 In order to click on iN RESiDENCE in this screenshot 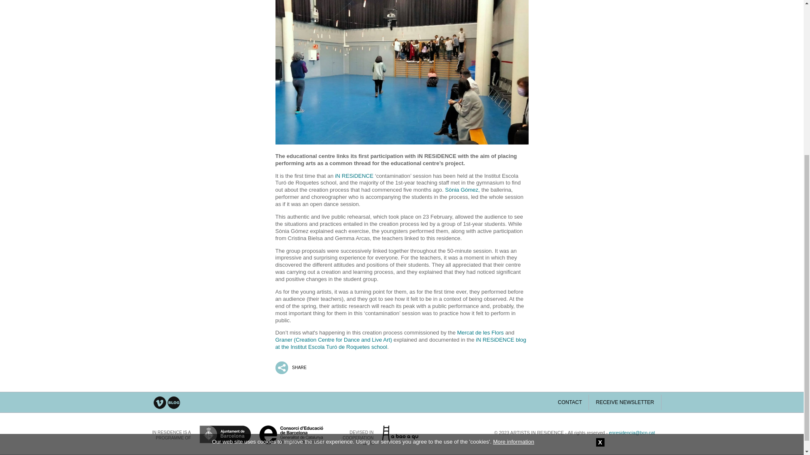, I will do `click(354, 176)`.